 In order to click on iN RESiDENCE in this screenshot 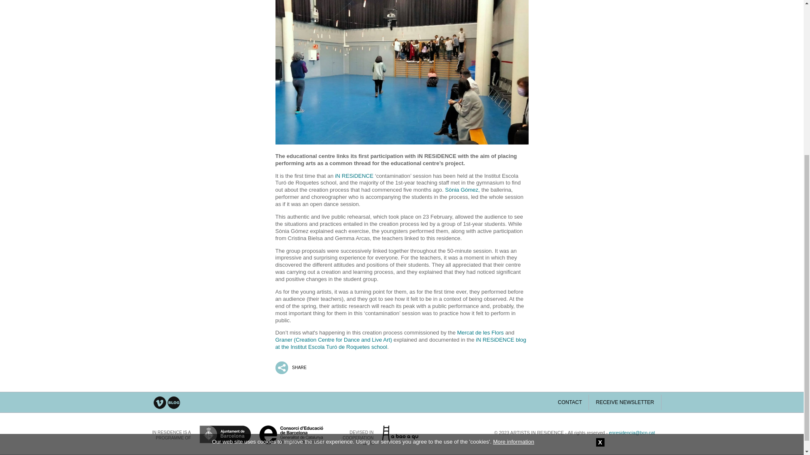, I will do `click(354, 176)`.